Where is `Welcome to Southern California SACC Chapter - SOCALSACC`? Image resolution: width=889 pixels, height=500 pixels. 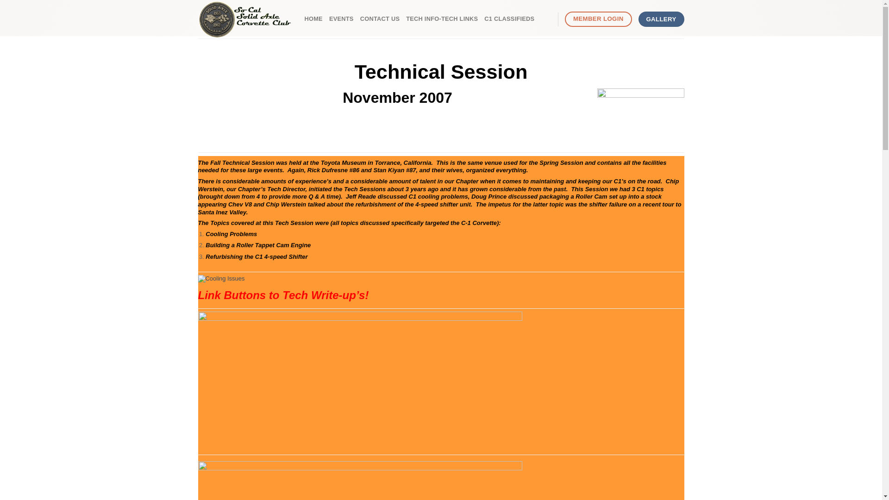 Welcome to Southern California SACC Chapter - SOCALSACC is located at coordinates (244, 19).